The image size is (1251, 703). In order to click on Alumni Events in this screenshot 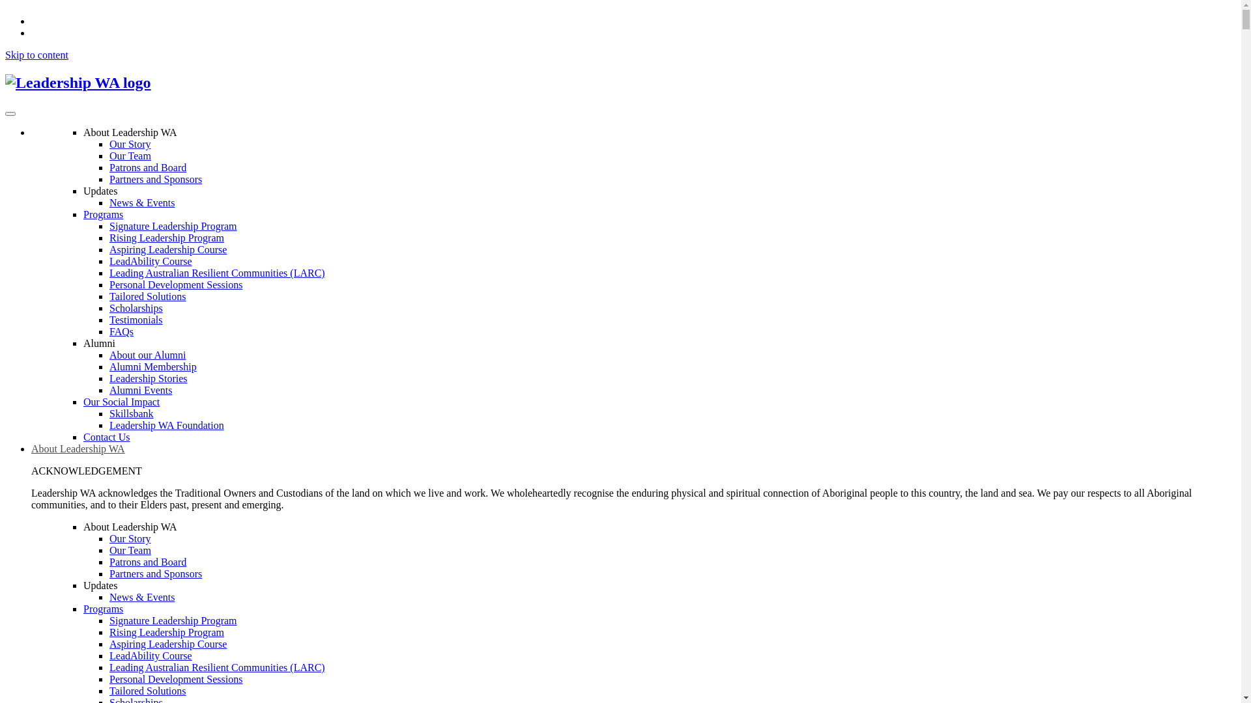, I will do `click(141, 391)`.